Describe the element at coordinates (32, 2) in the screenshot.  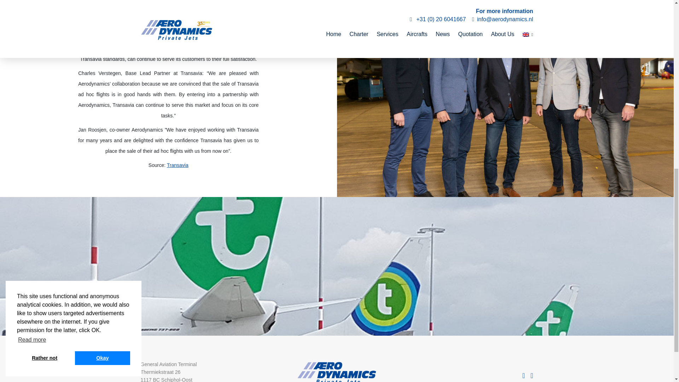
I see `Read more` at that location.